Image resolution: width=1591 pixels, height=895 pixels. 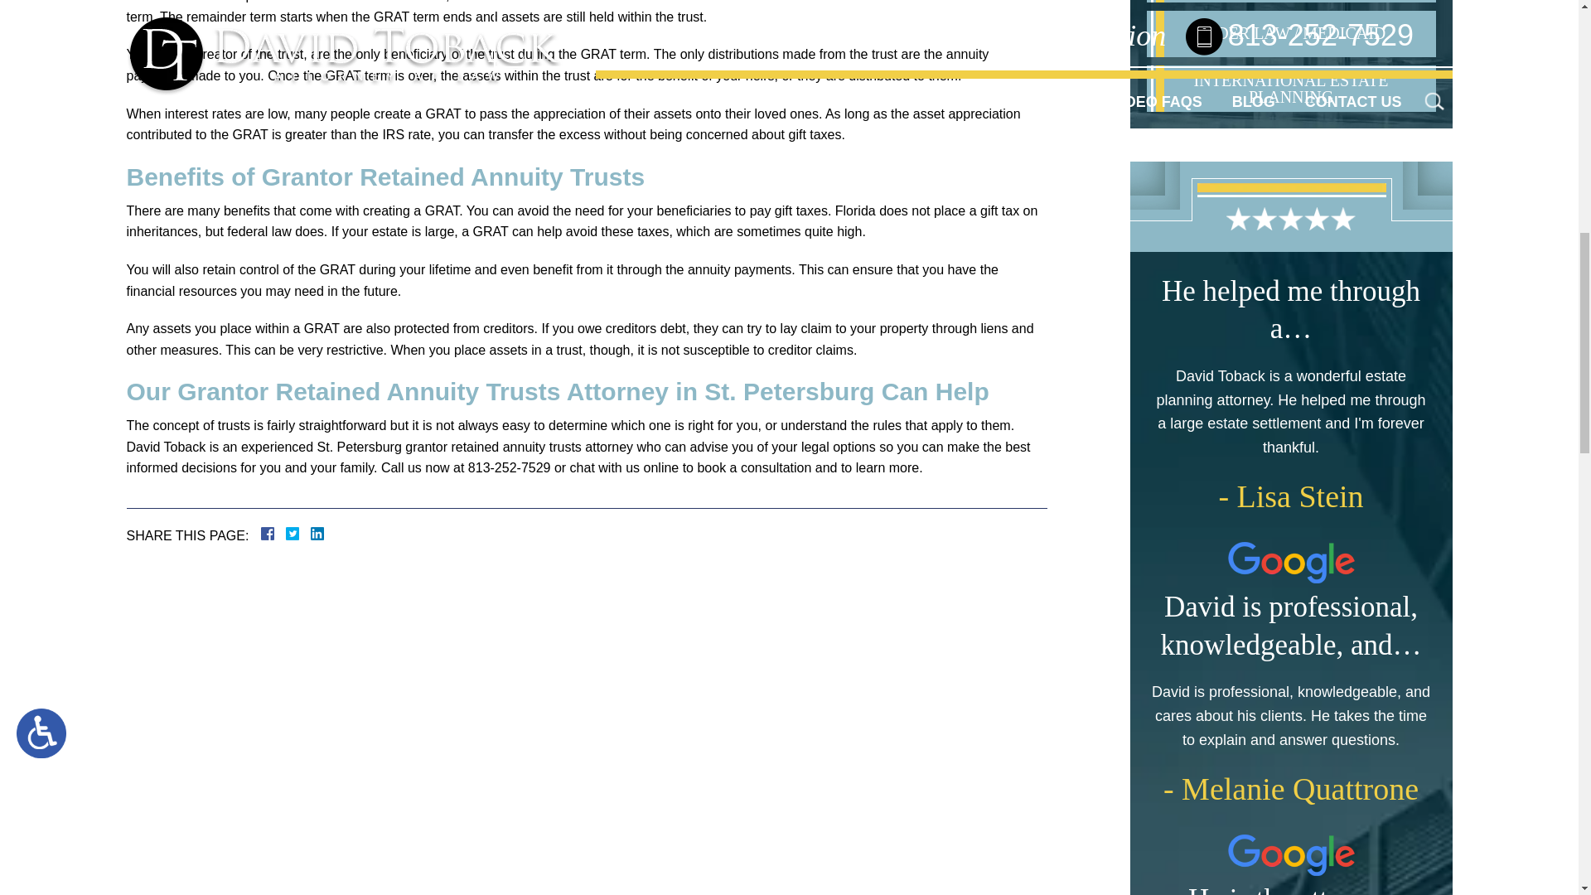 What do you see at coordinates (298, 534) in the screenshot?
I see `Twitter` at bounding box center [298, 534].